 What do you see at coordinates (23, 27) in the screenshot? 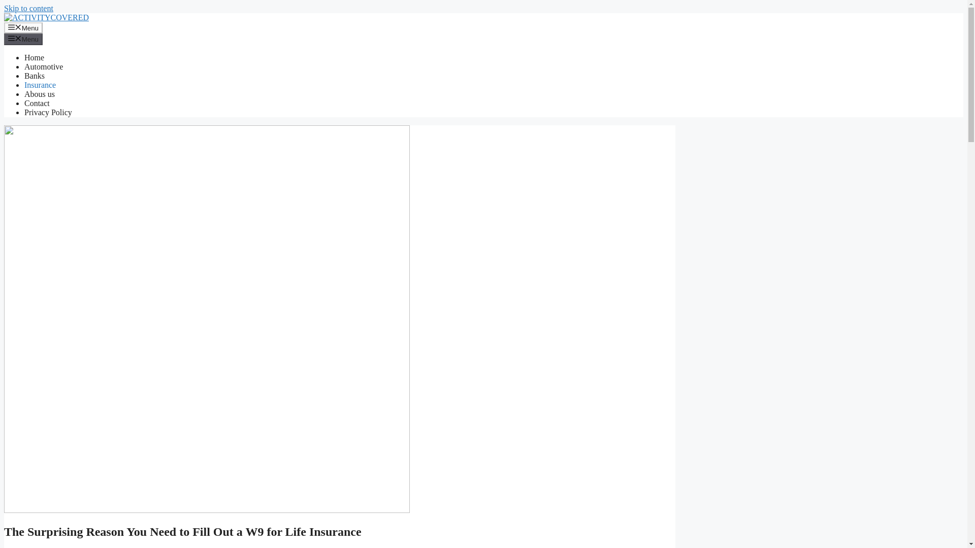
I see `Menu` at bounding box center [23, 27].